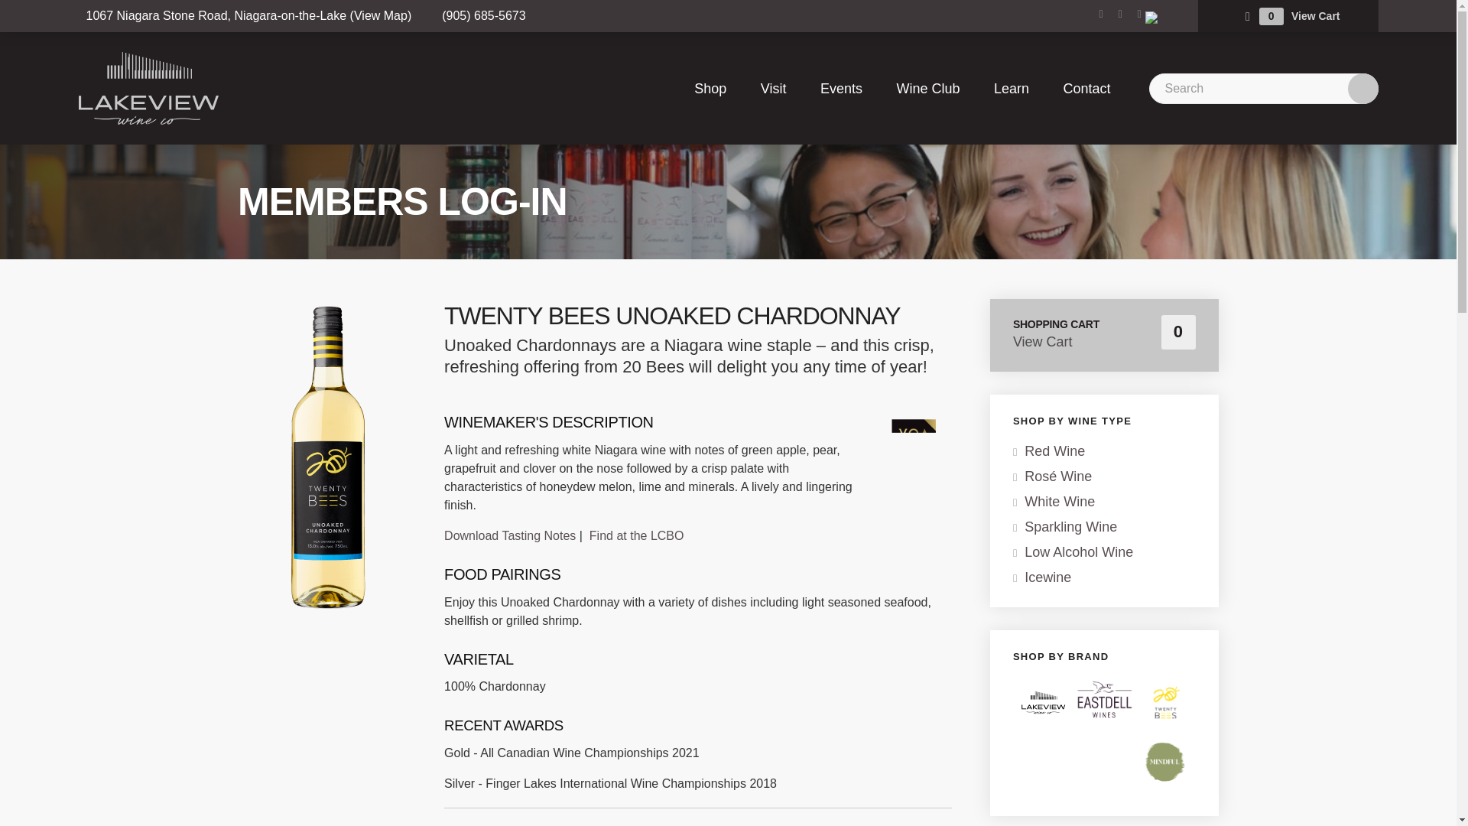  I want to click on View Map, so click(381, 15).